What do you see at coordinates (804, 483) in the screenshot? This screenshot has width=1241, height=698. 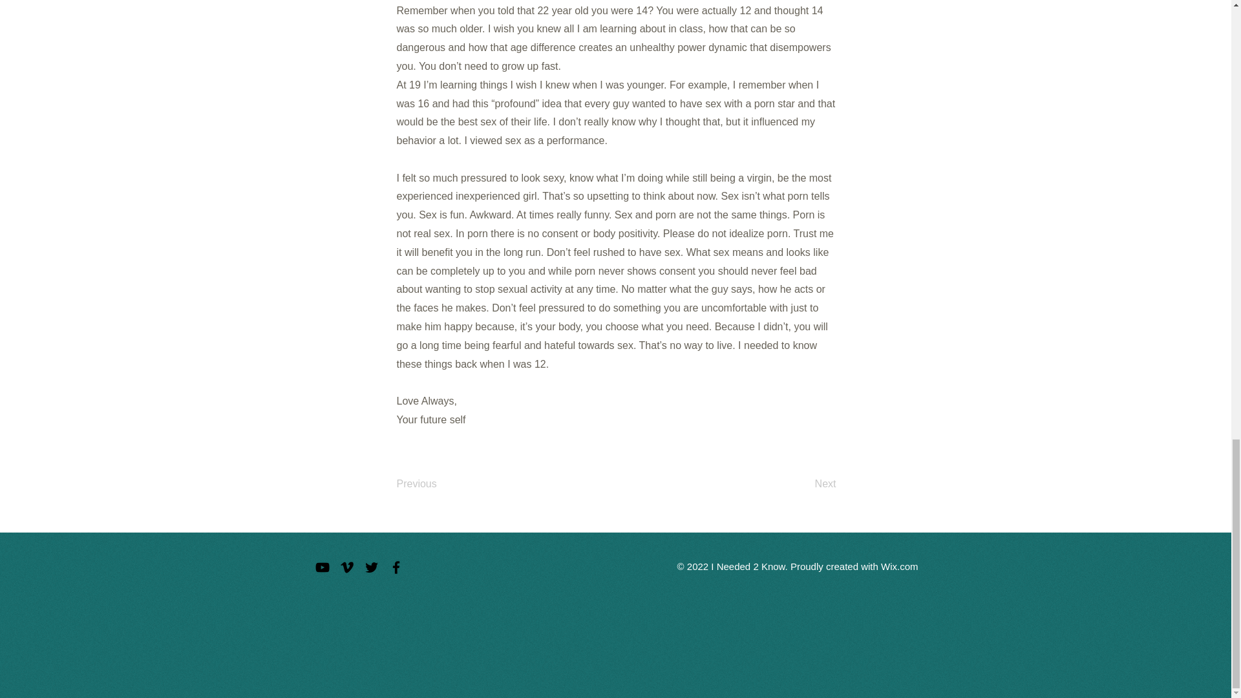 I see `Next` at bounding box center [804, 483].